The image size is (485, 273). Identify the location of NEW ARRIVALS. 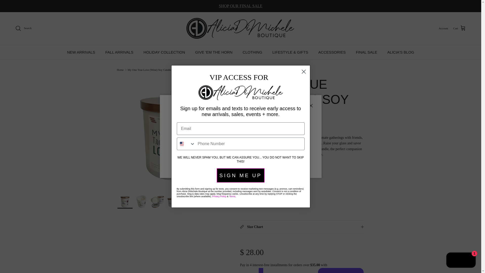
(81, 52).